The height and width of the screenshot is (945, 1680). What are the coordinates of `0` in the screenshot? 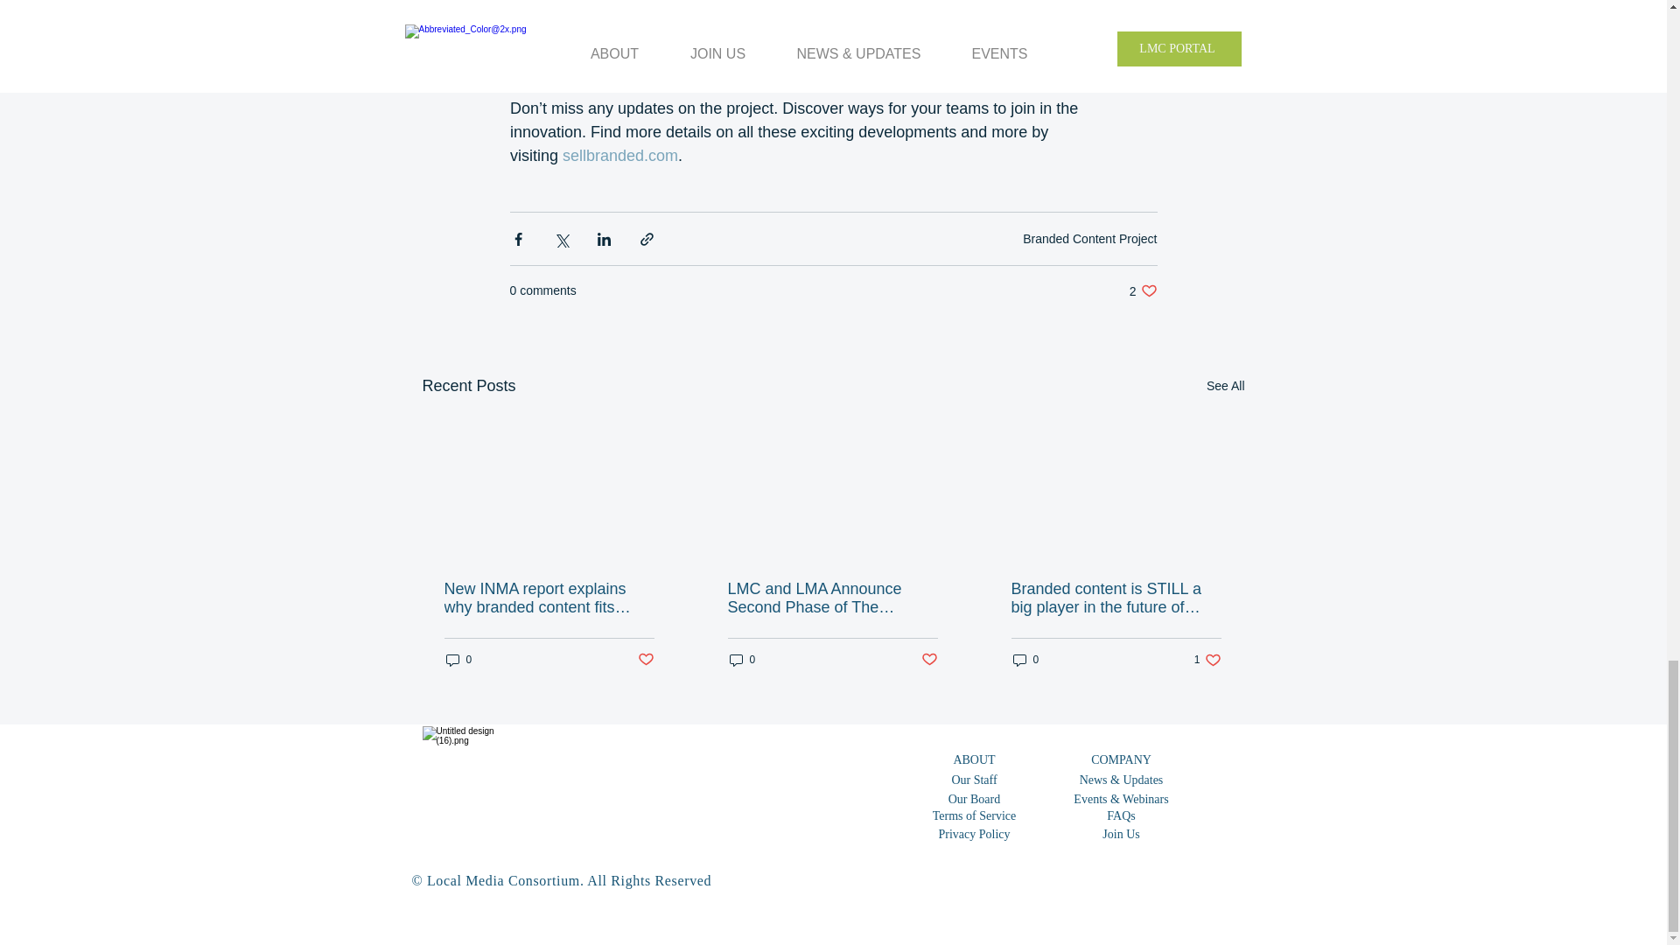 It's located at (742, 660).